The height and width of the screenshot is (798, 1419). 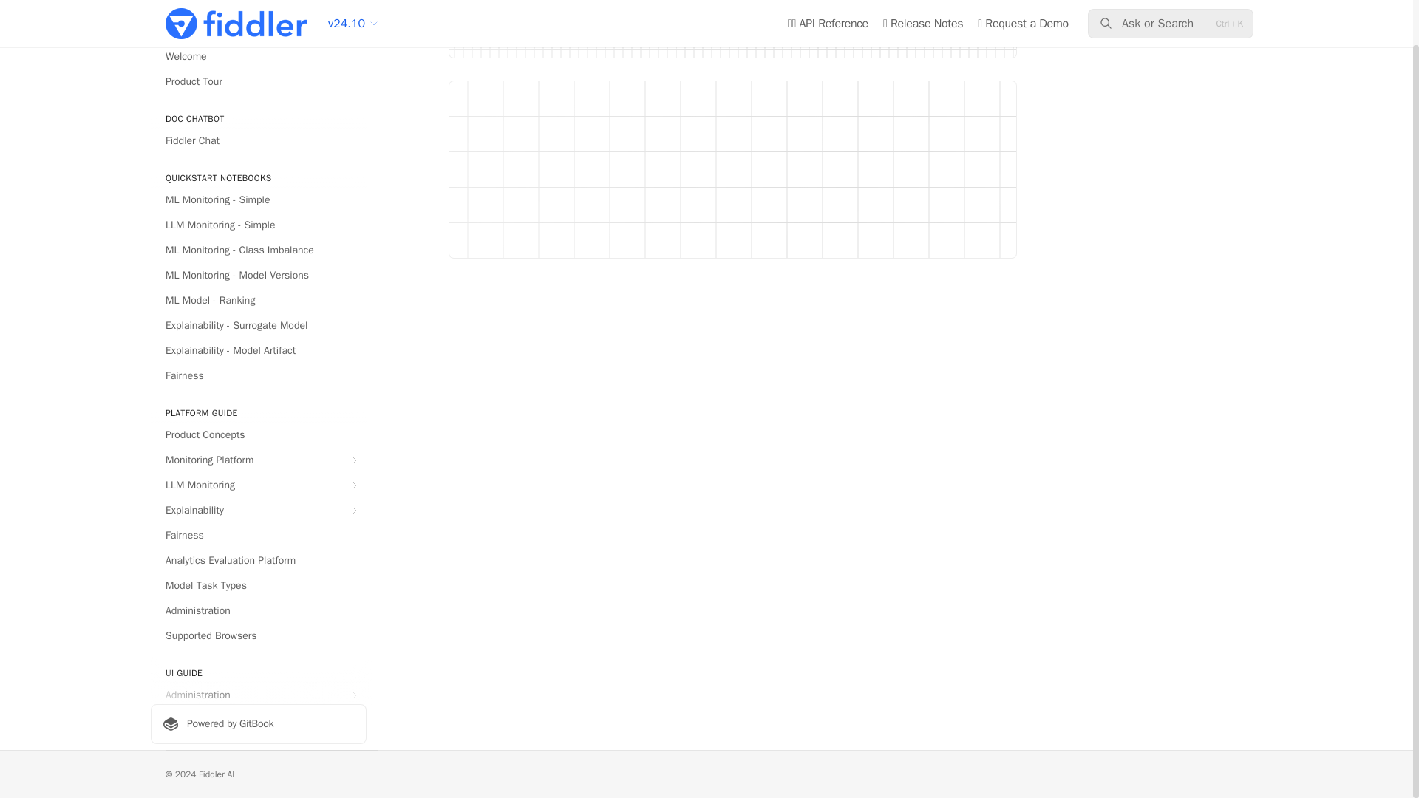 I want to click on Monitoring Platform, so click(x=258, y=460).